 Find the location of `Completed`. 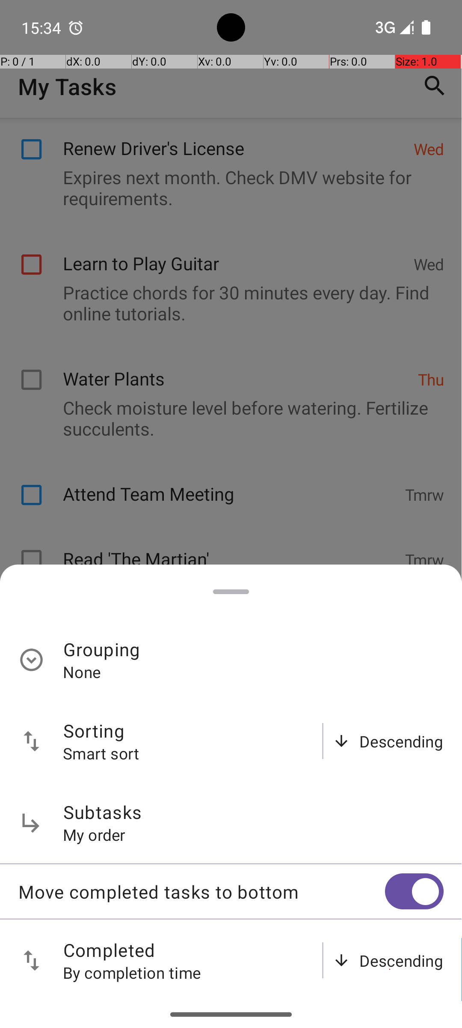

Completed is located at coordinates (110, 950).